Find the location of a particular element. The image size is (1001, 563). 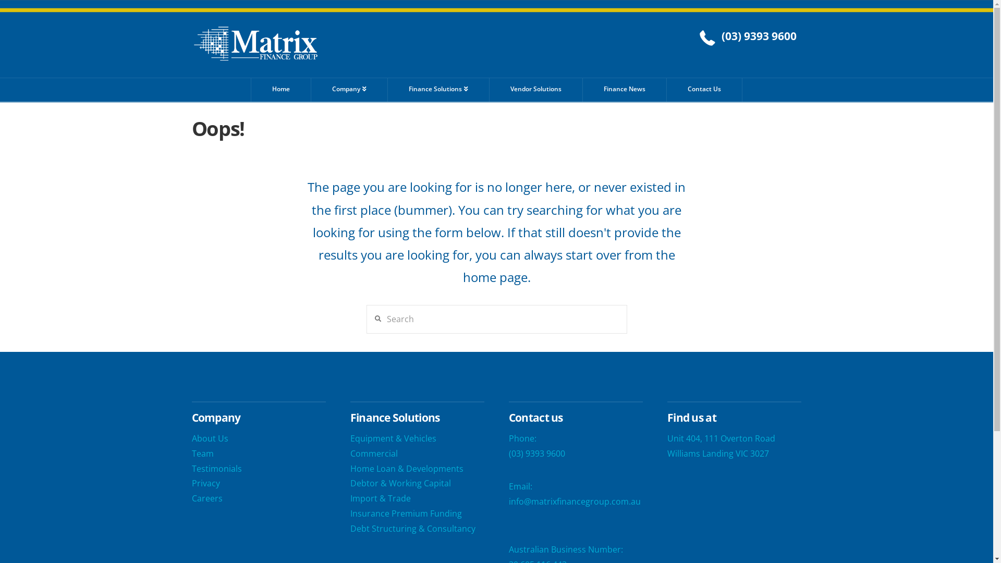

Vendor Solutions is located at coordinates (536, 90).